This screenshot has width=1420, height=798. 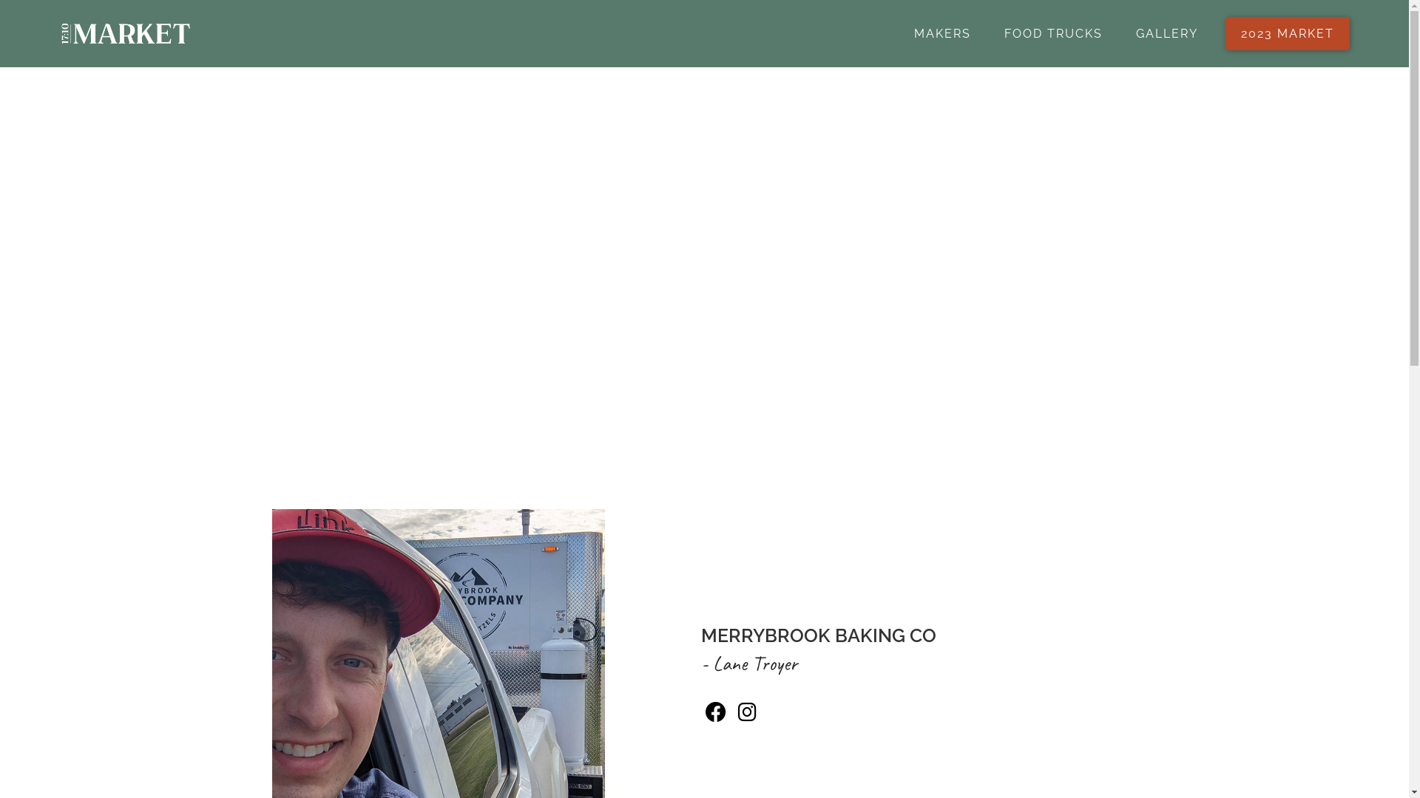 I want to click on 2023 MARKET, so click(x=1288, y=34).